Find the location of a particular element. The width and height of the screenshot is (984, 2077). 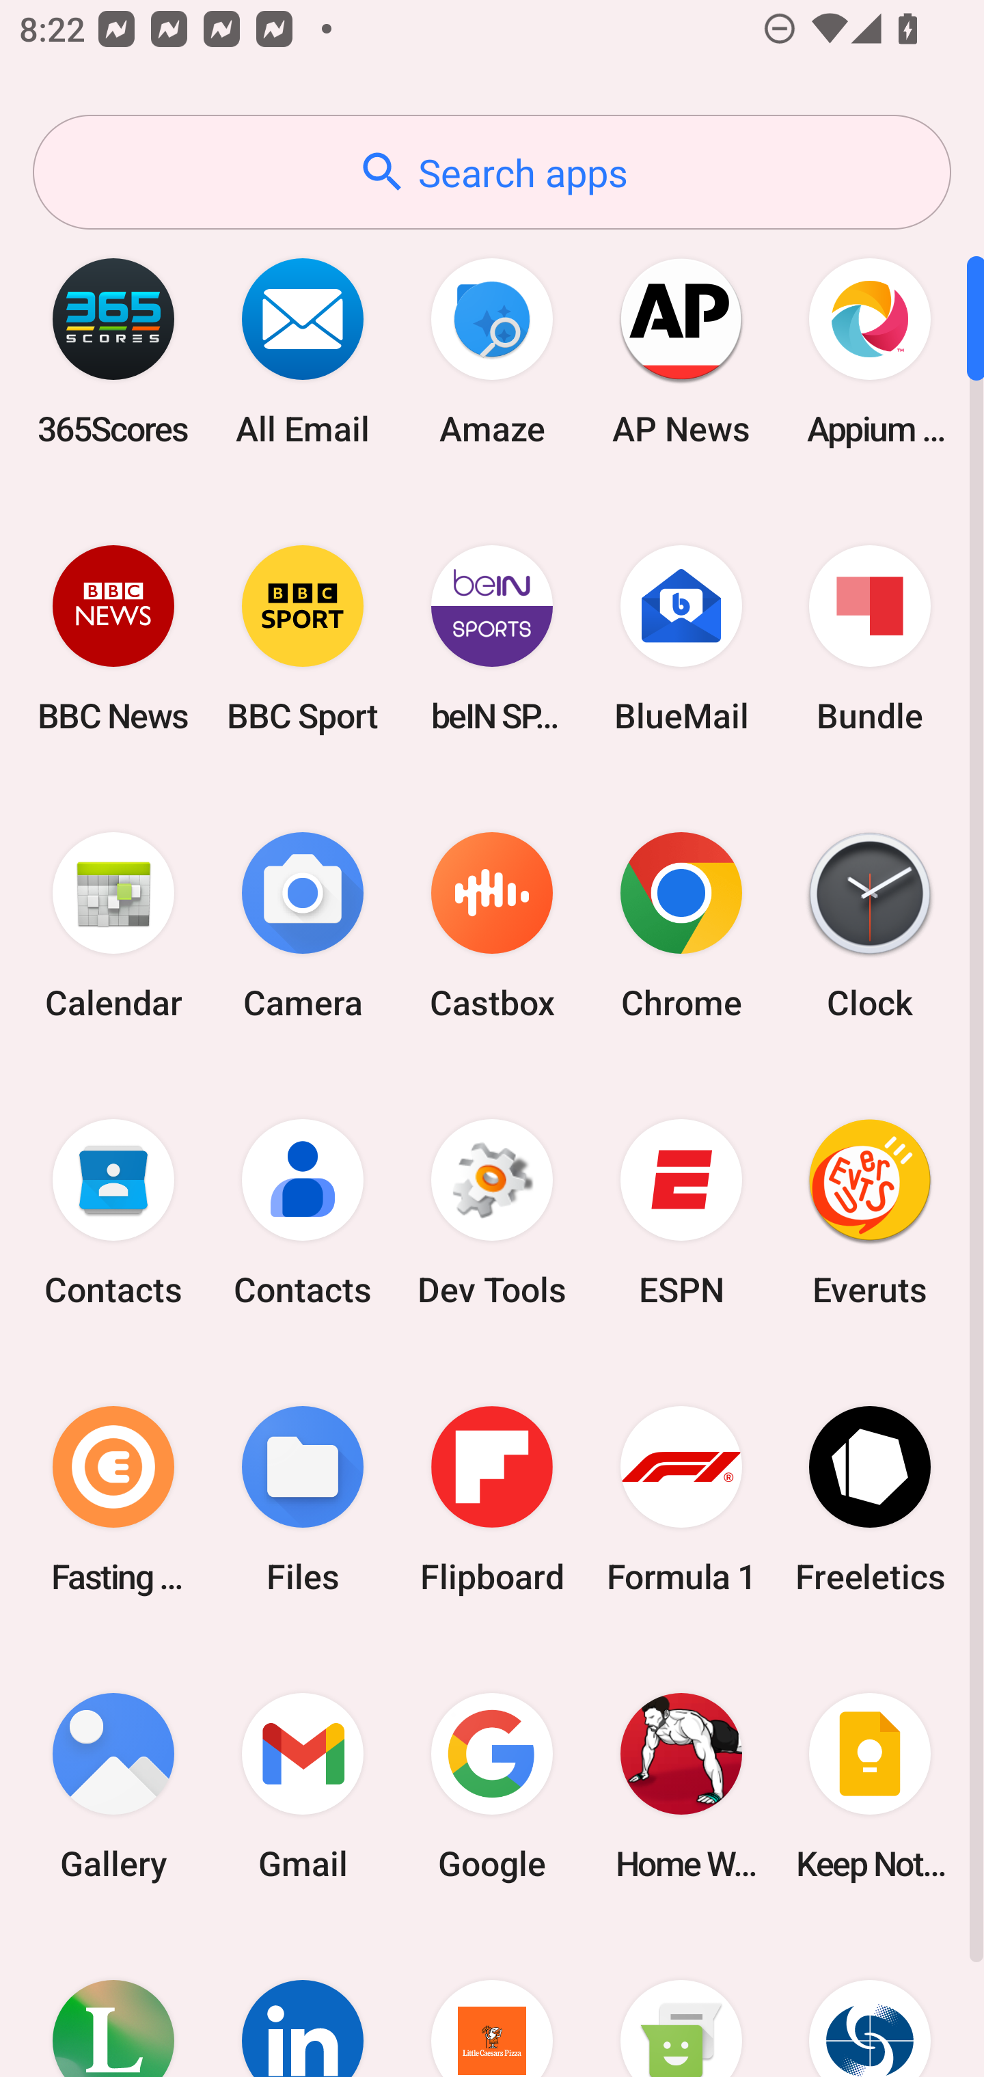

  Search apps is located at coordinates (492, 172).